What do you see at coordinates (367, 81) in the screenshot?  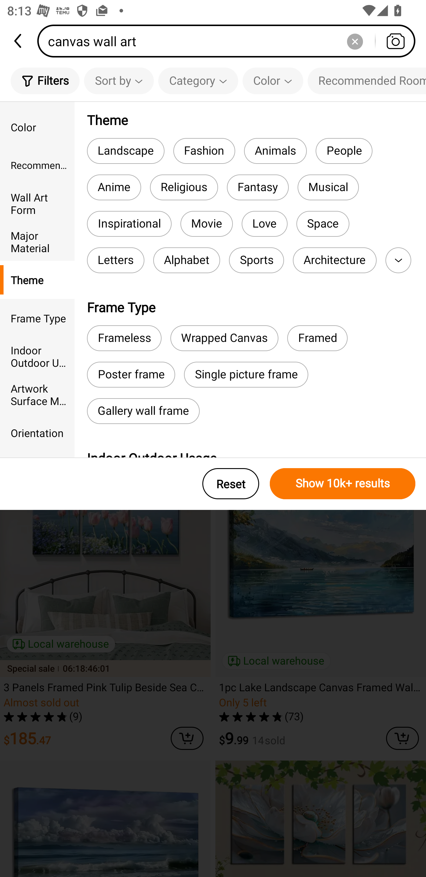 I see `Recommended Room` at bounding box center [367, 81].